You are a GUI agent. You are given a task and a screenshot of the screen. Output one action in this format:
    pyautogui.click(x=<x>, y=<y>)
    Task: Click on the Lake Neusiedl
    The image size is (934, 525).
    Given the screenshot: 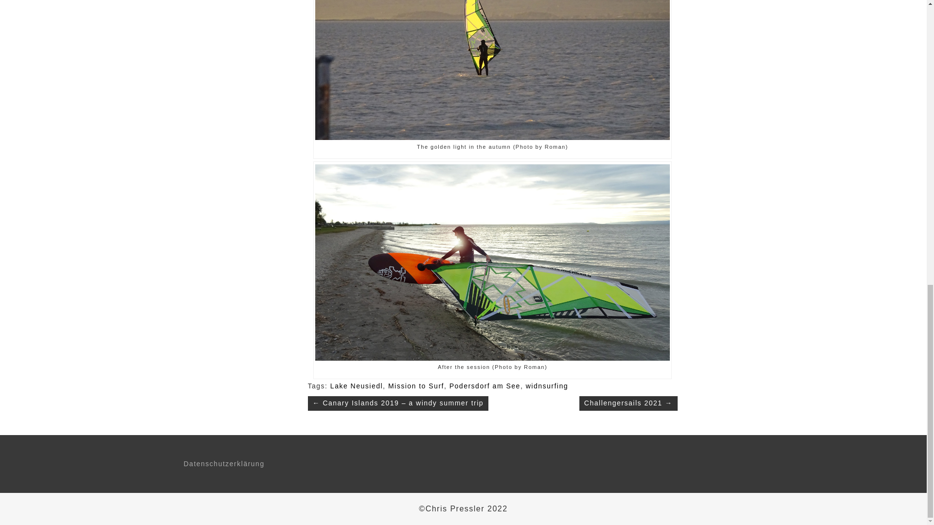 What is the action you would take?
    pyautogui.click(x=357, y=386)
    